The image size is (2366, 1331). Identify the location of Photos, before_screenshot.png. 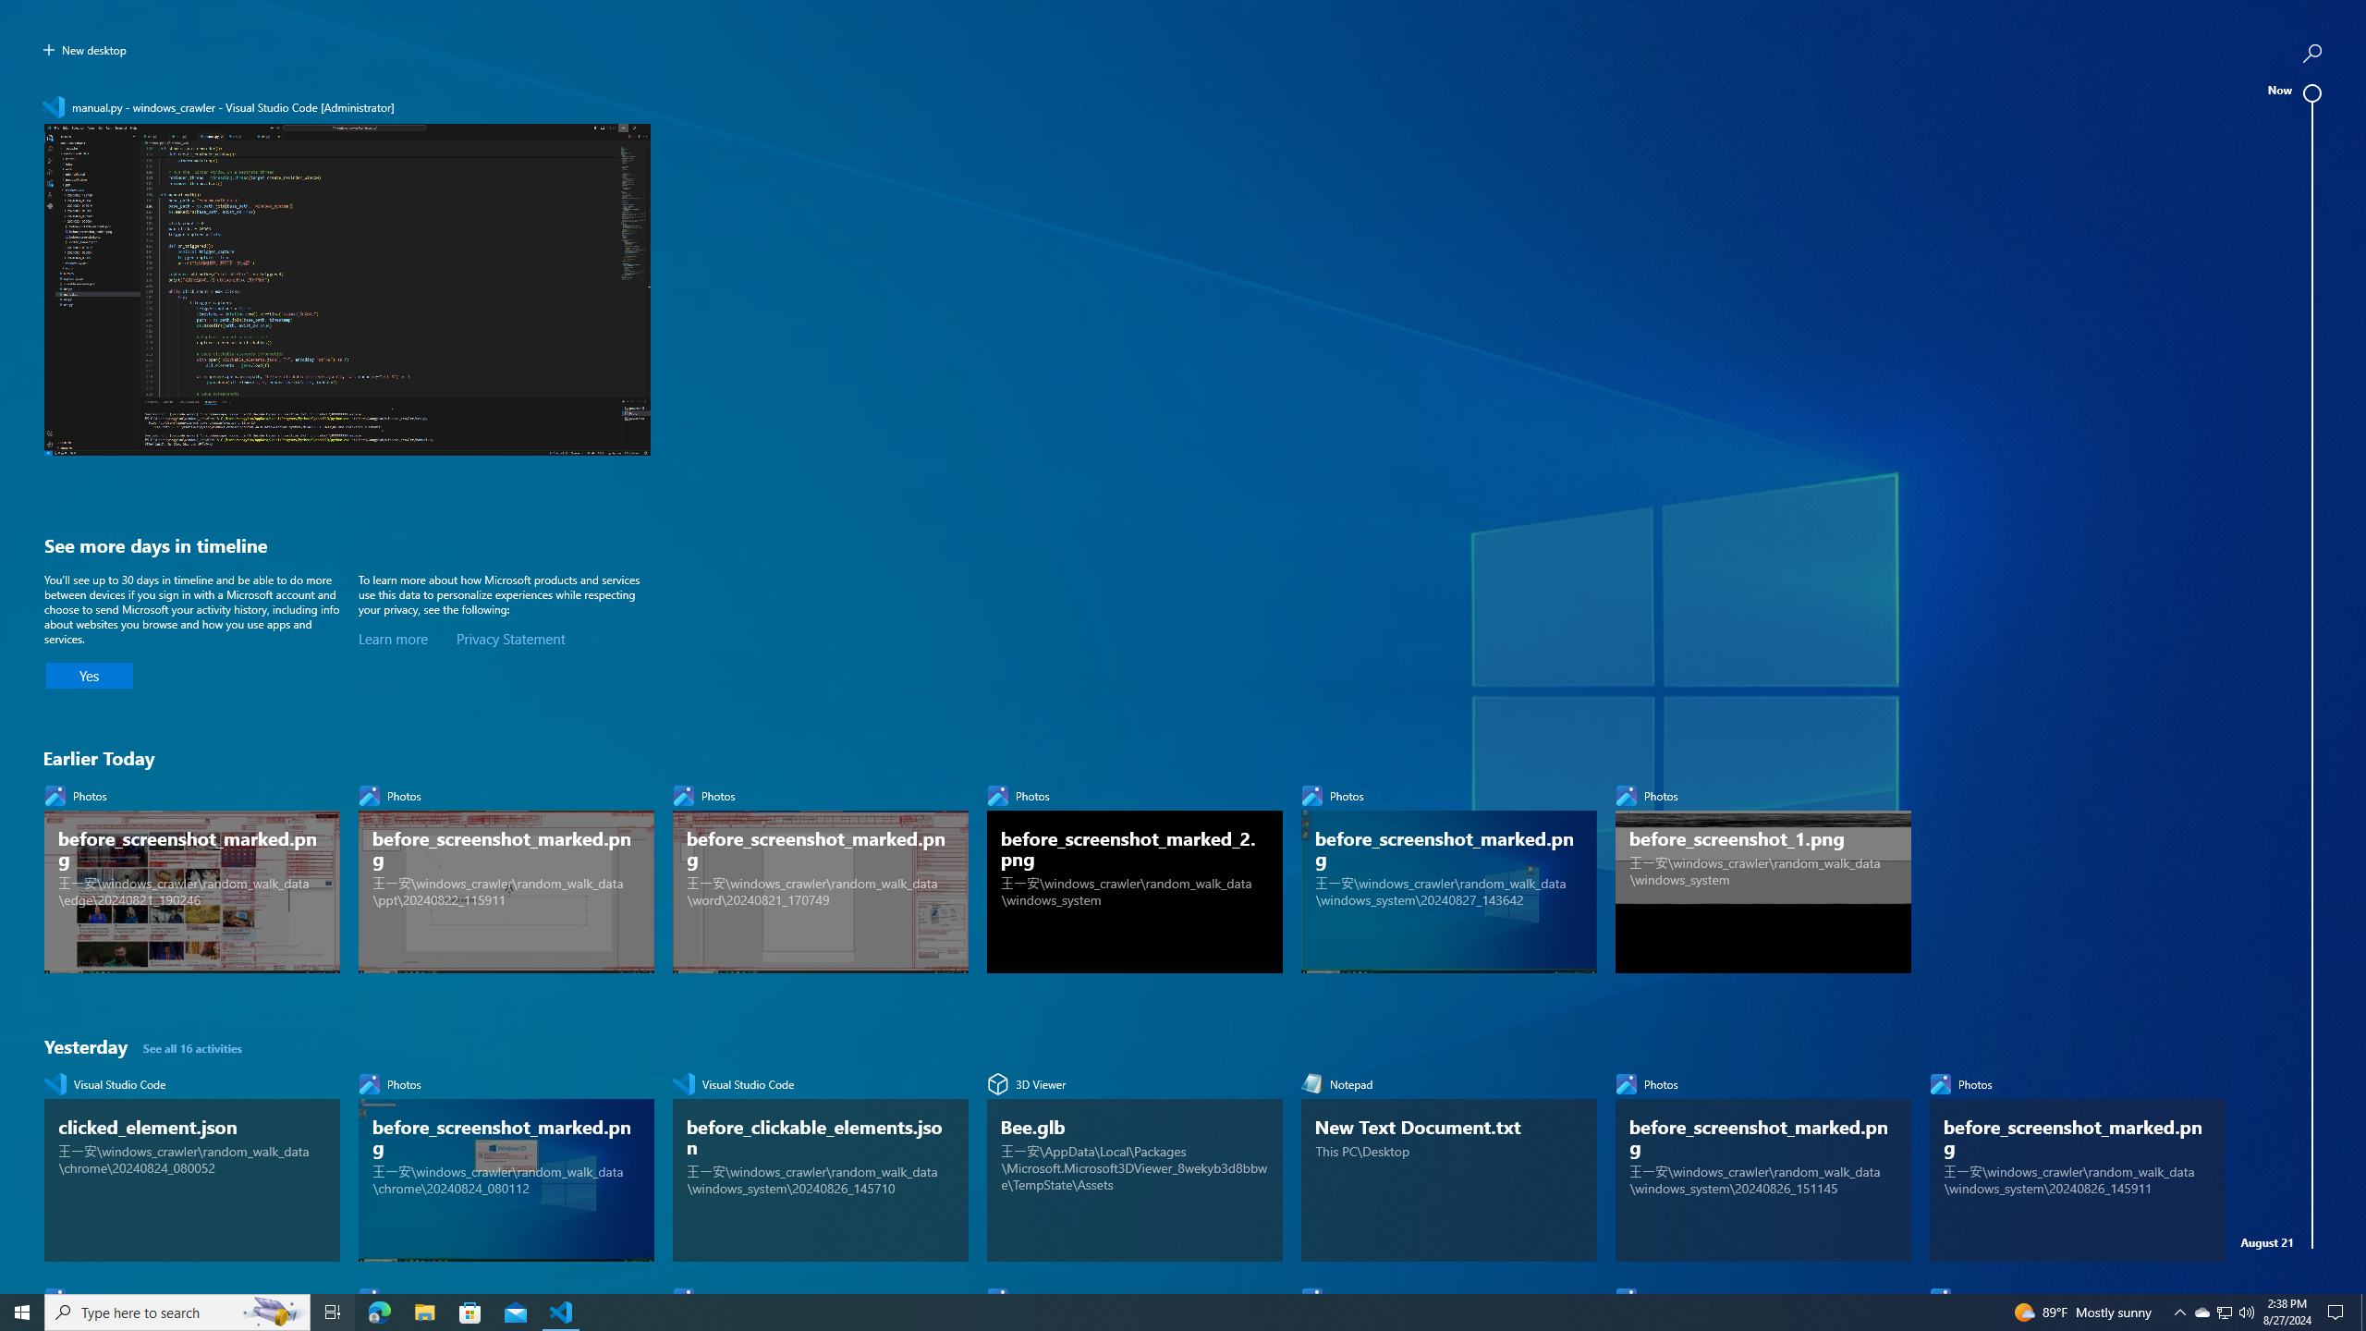
(2078, 2457).